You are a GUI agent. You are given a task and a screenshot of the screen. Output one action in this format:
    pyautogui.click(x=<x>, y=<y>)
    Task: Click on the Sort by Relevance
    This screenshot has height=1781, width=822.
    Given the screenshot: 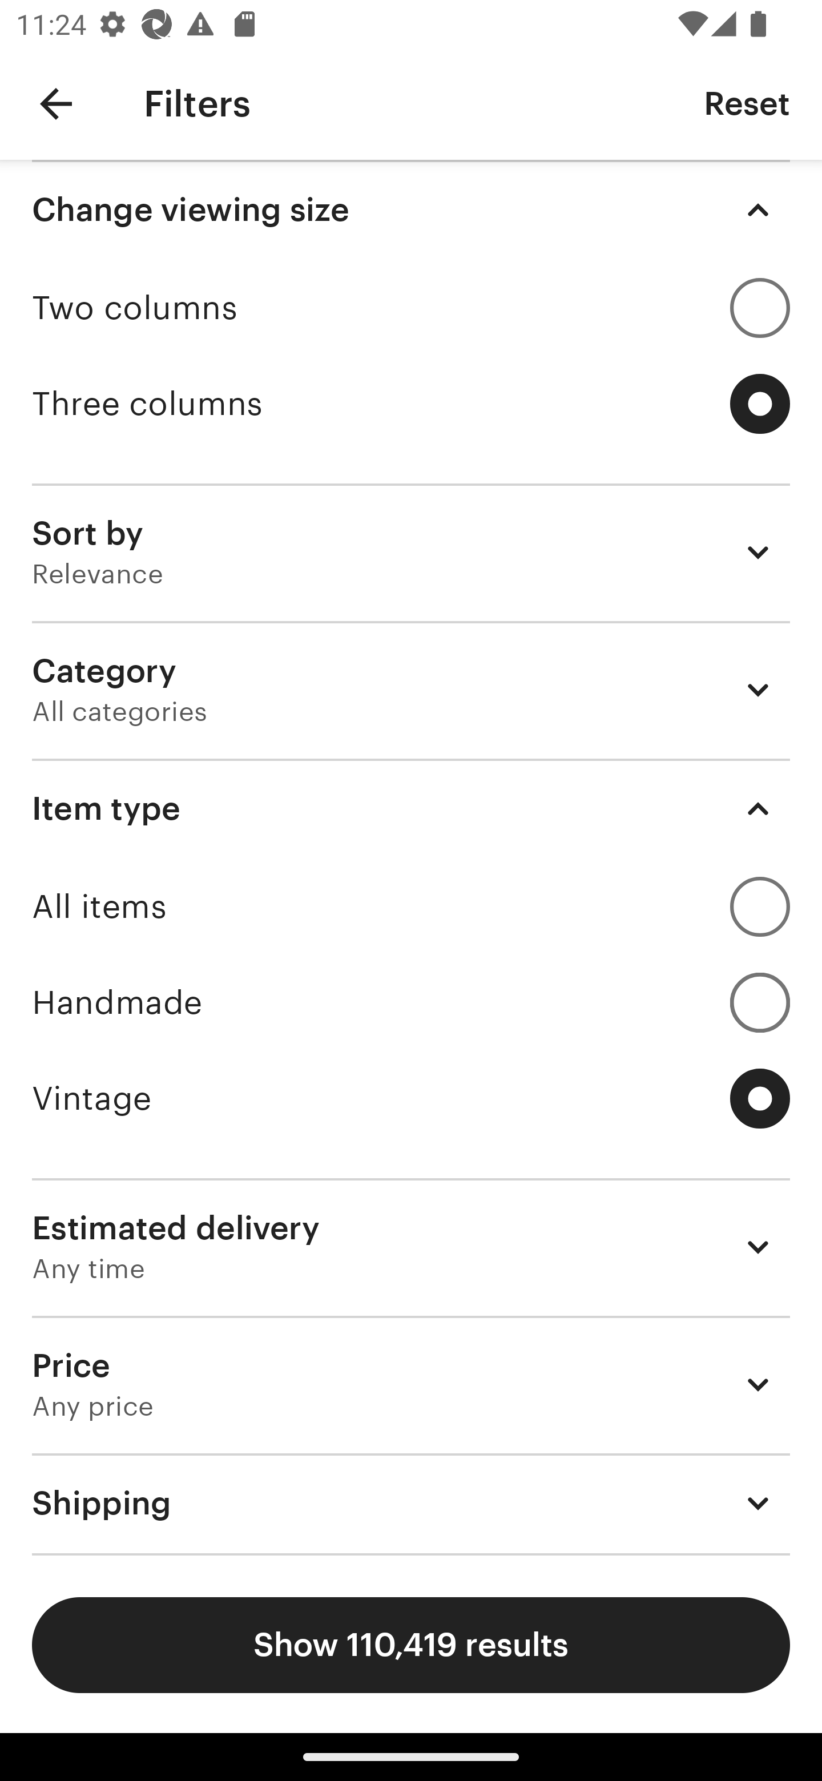 What is the action you would take?
    pyautogui.click(x=411, y=551)
    